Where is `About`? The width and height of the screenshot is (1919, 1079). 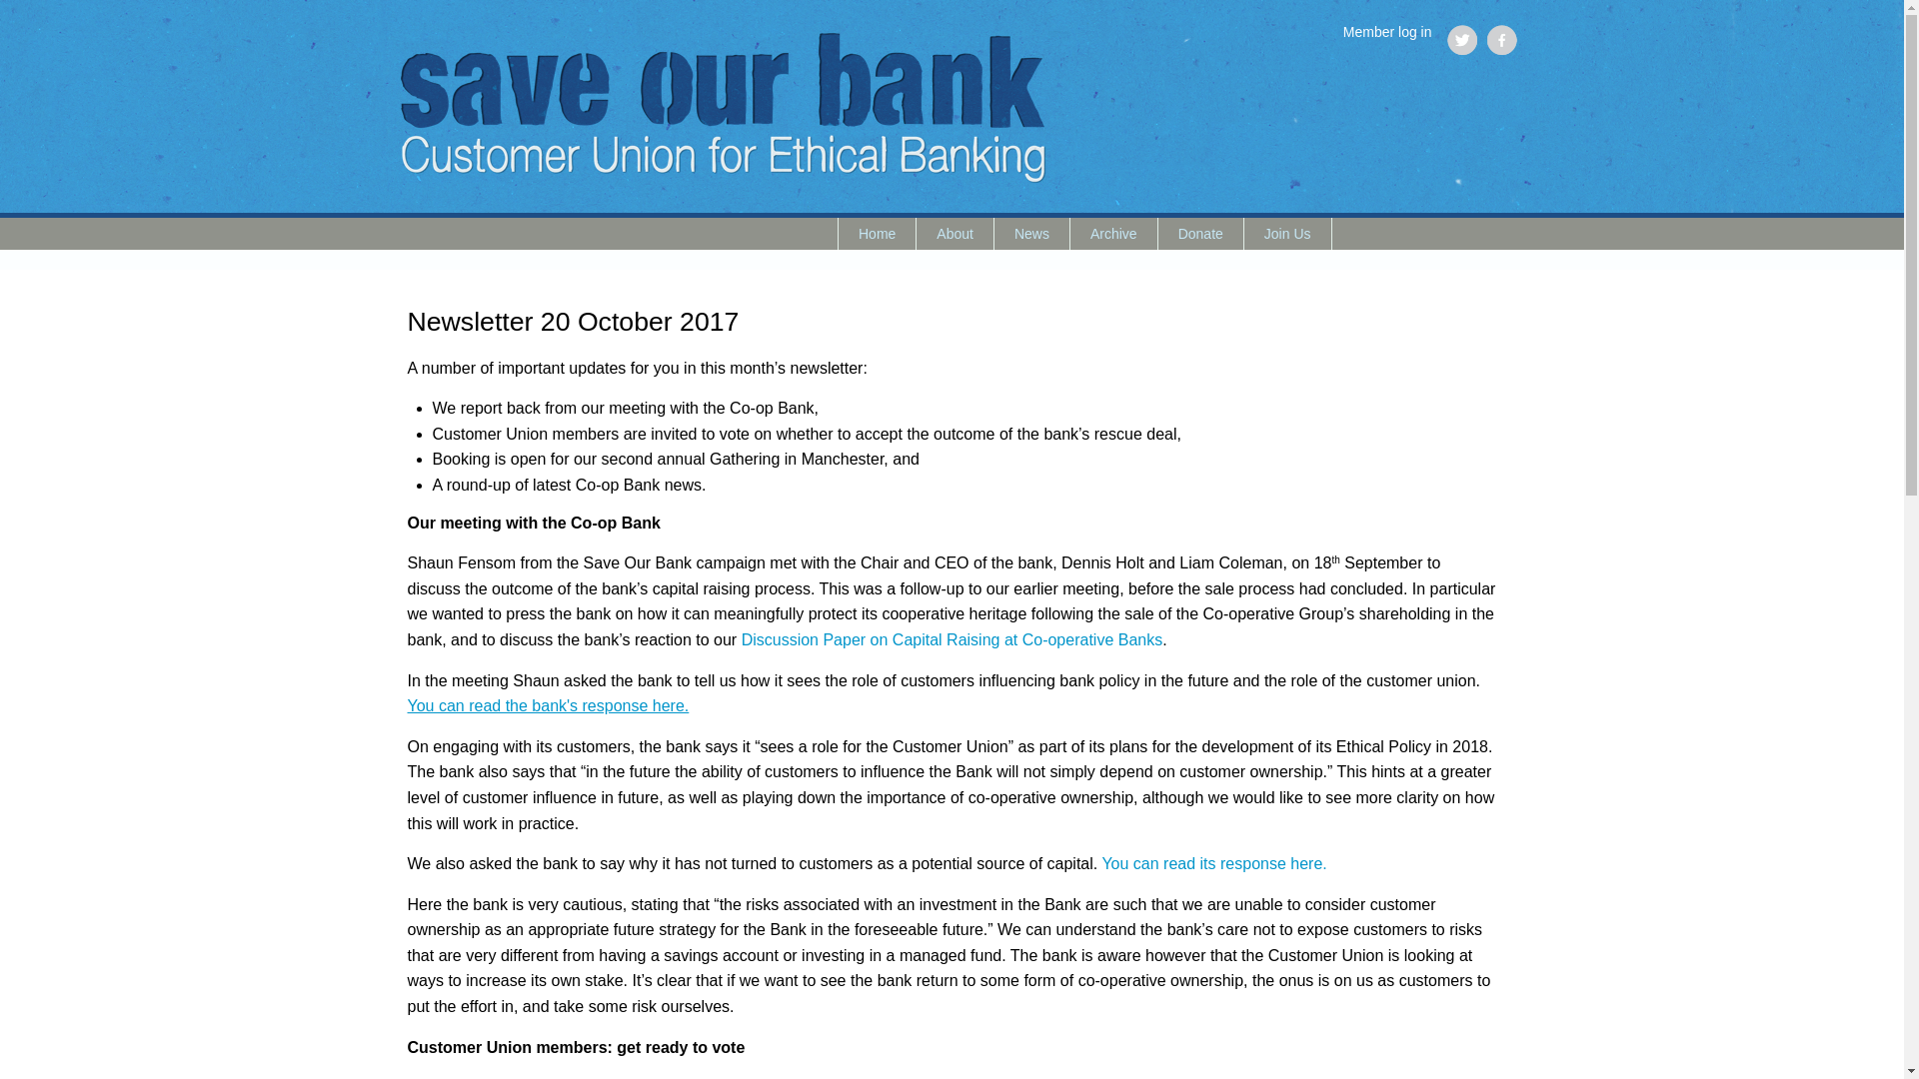 About is located at coordinates (956, 234).